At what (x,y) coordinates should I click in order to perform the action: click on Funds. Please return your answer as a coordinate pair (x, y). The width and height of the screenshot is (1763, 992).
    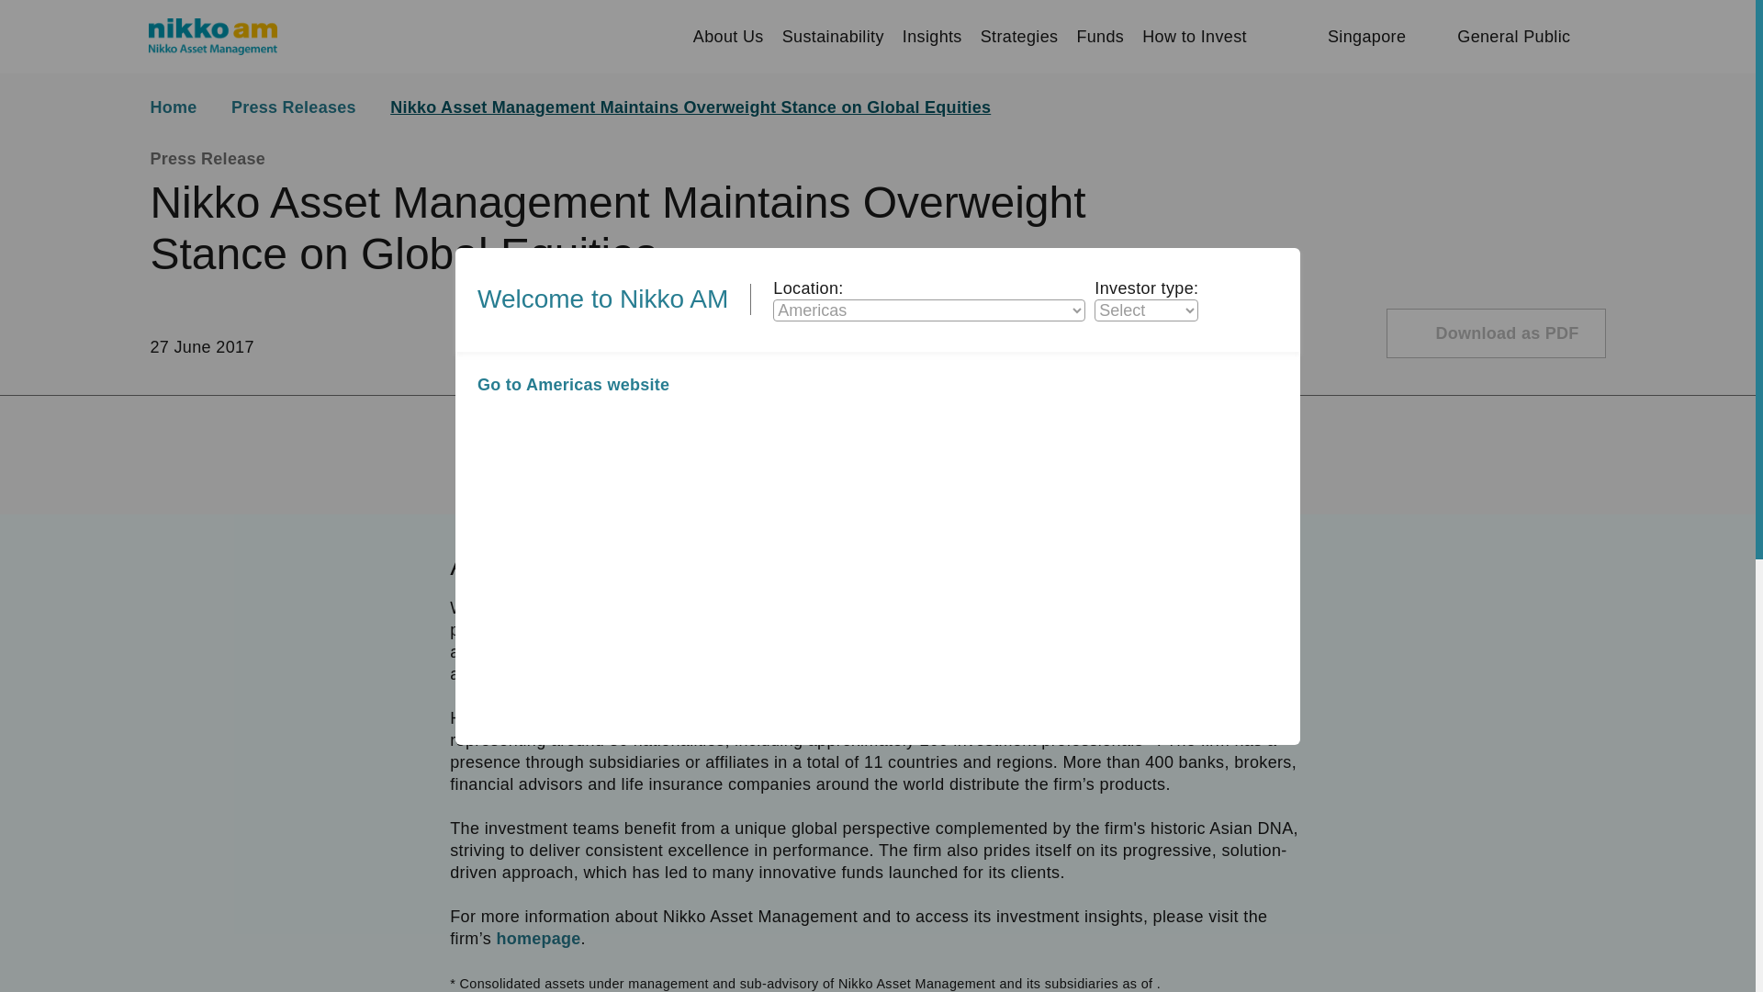
    Looking at the image, I should click on (1100, 37).